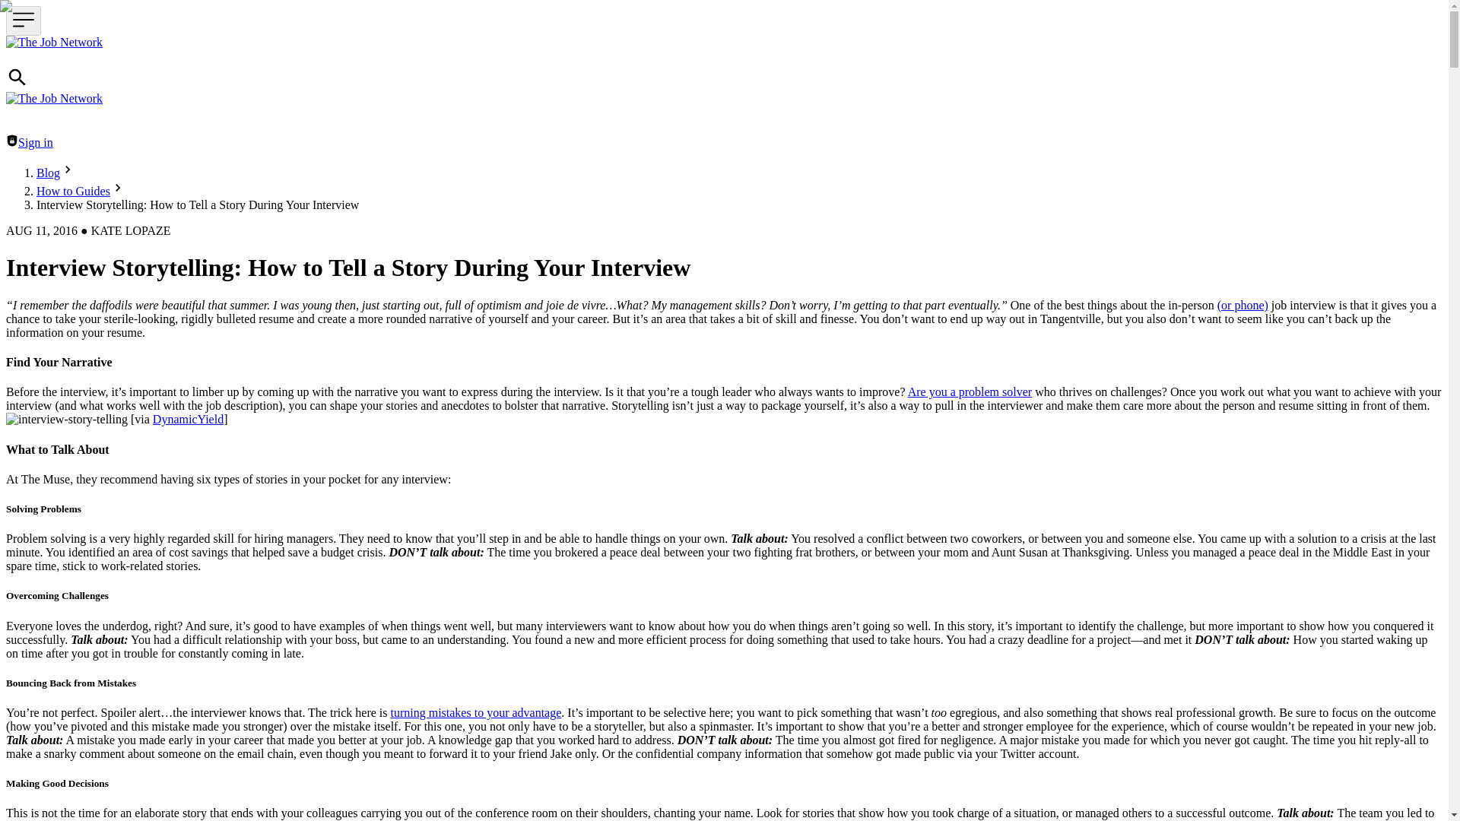 This screenshot has height=821, width=1460. What do you see at coordinates (17, 78) in the screenshot?
I see `Search` at bounding box center [17, 78].